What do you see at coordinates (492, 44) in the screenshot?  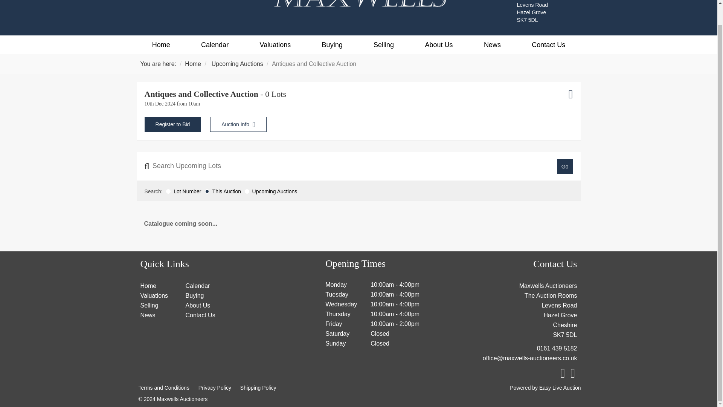 I see `News` at bounding box center [492, 44].